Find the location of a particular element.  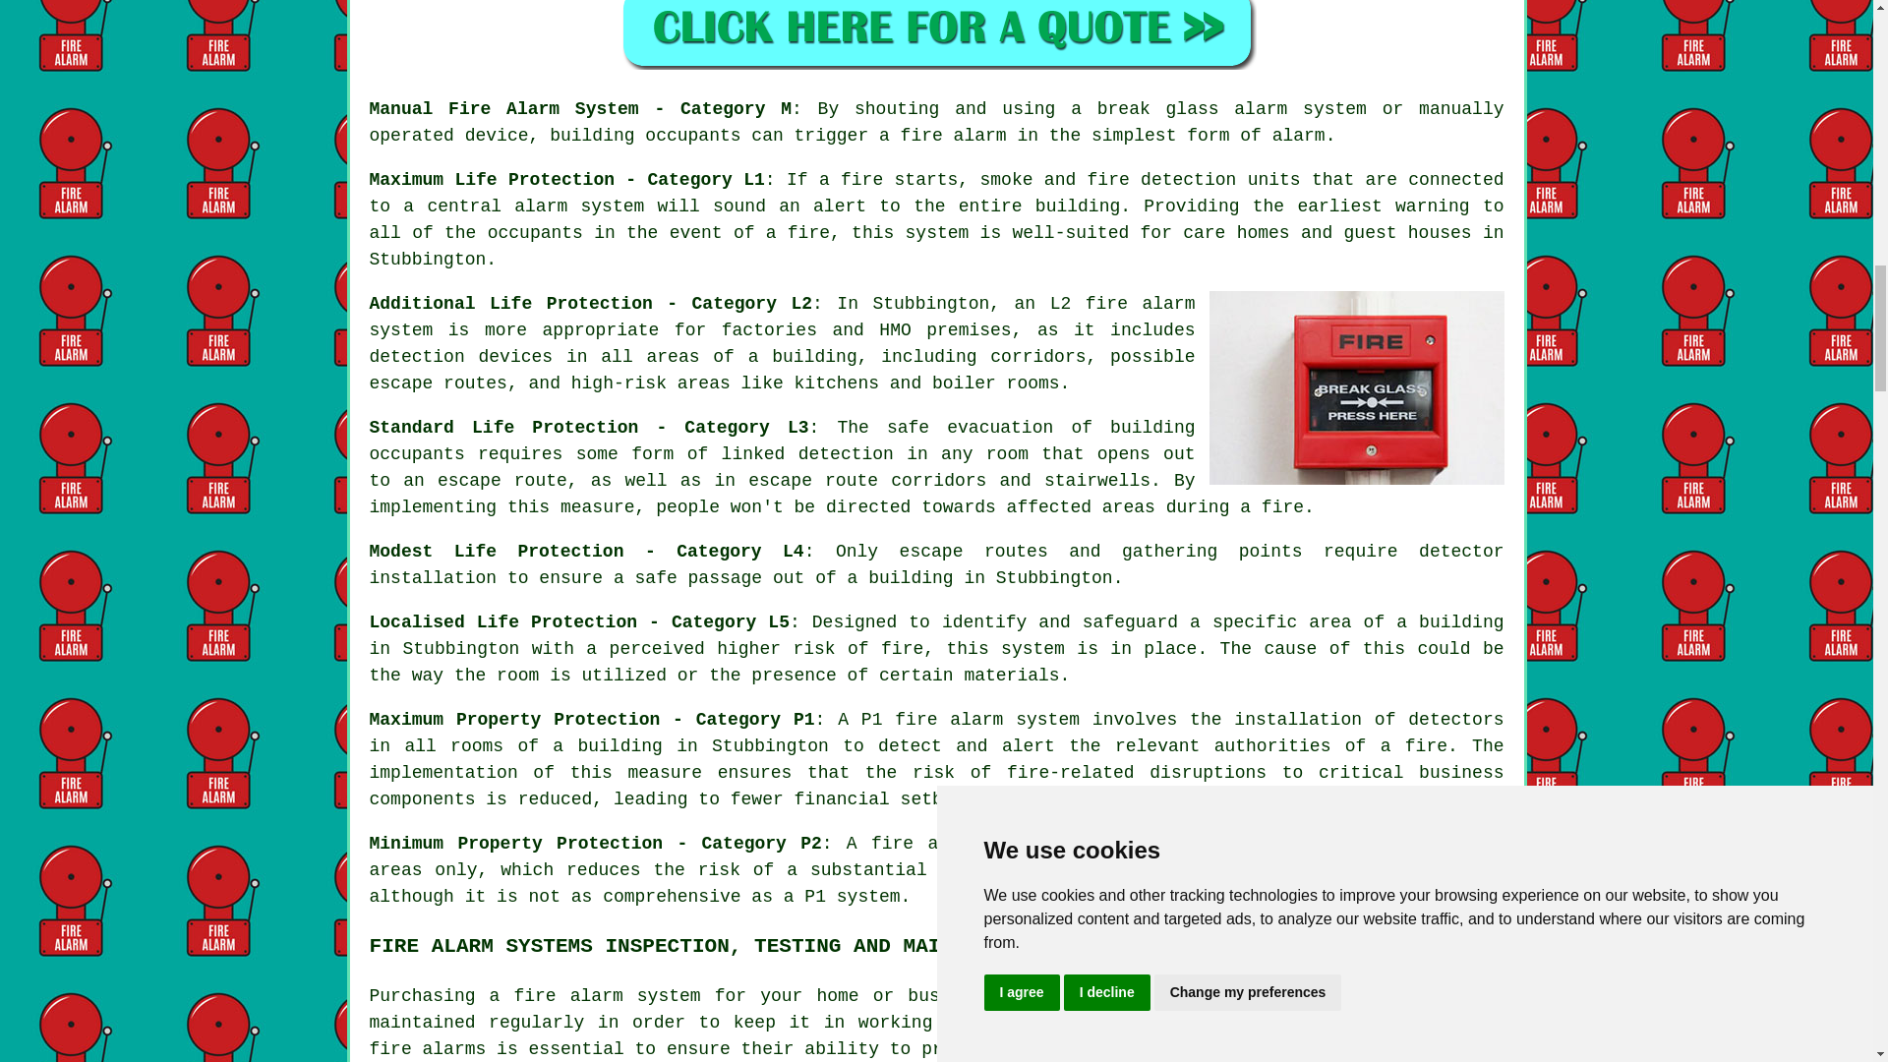

safe passage is located at coordinates (698, 578).